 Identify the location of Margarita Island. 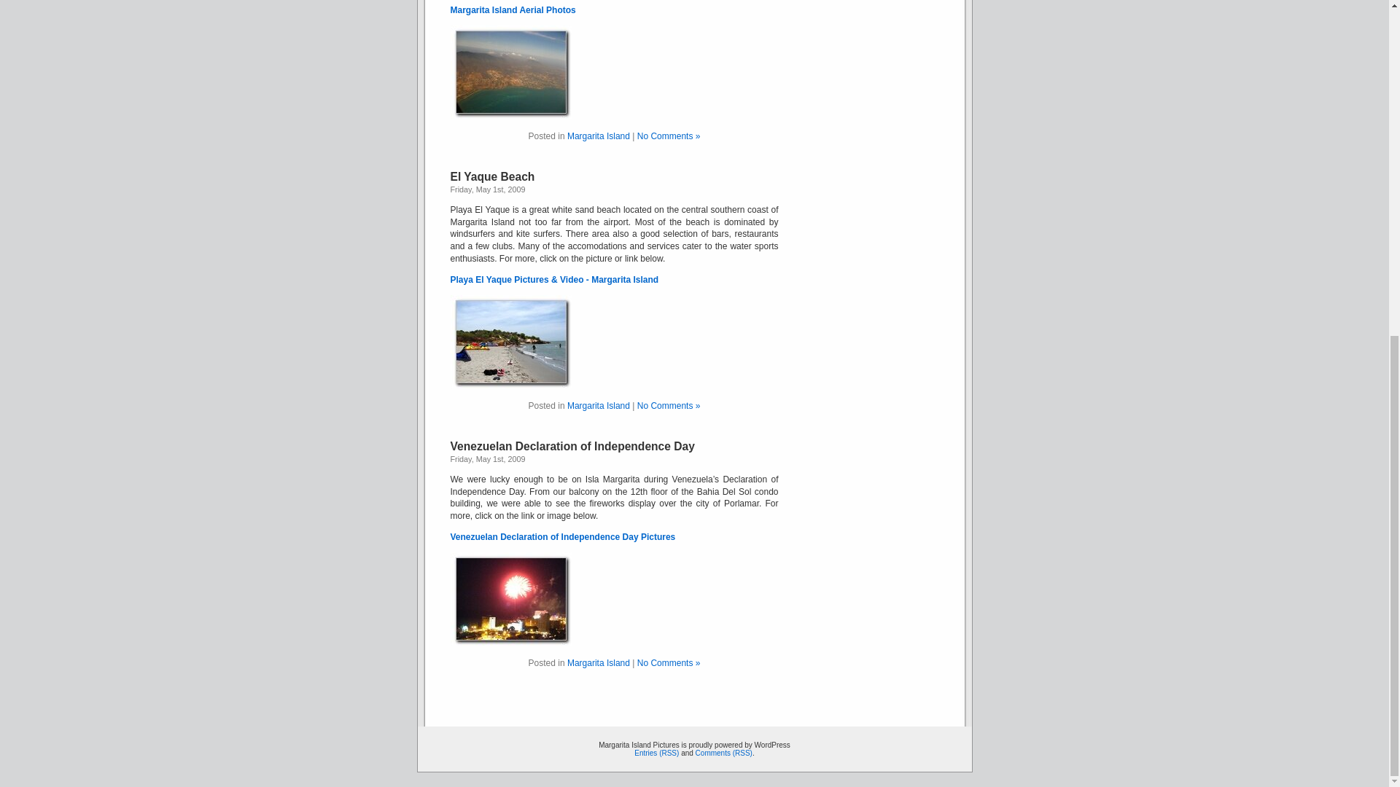
(598, 662).